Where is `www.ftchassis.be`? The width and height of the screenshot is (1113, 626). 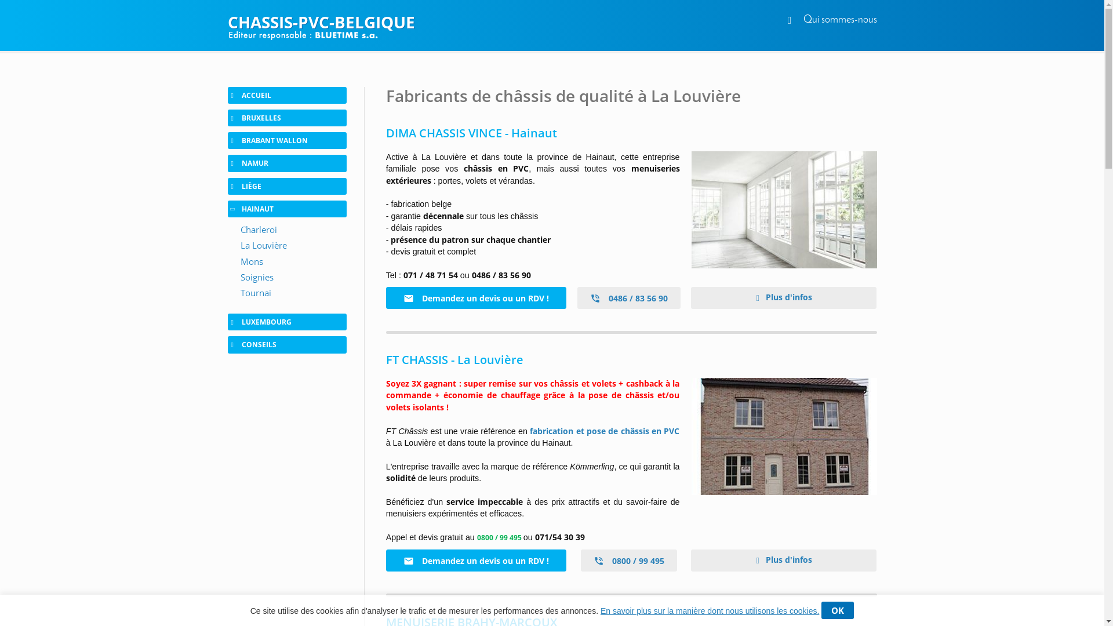
www.ftchassis.be is located at coordinates (784, 436).